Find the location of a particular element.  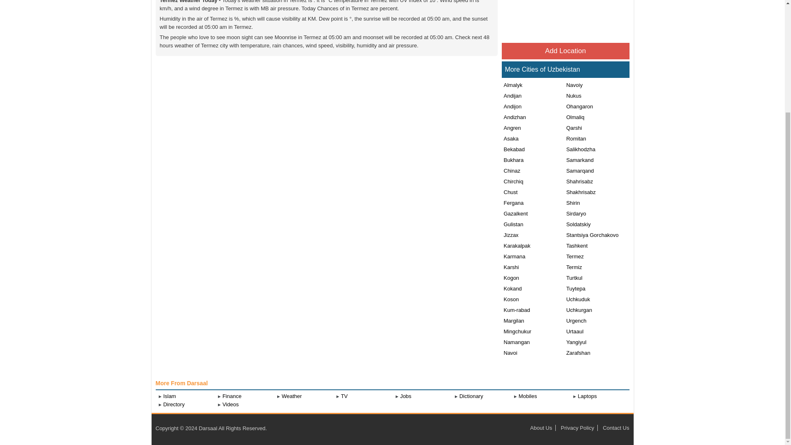

Chust is located at coordinates (510, 192).